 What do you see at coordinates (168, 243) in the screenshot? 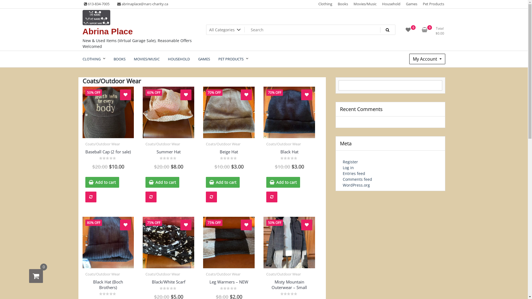
I see `75% OFF` at bounding box center [168, 243].